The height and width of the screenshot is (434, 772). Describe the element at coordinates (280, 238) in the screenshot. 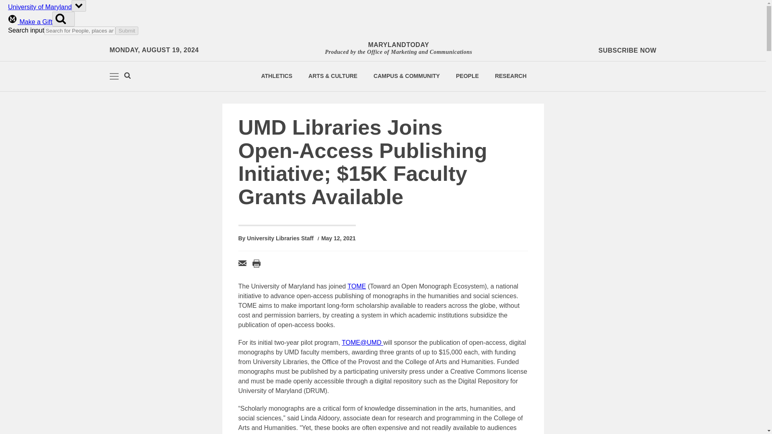

I see `University Libraries Staff` at that location.